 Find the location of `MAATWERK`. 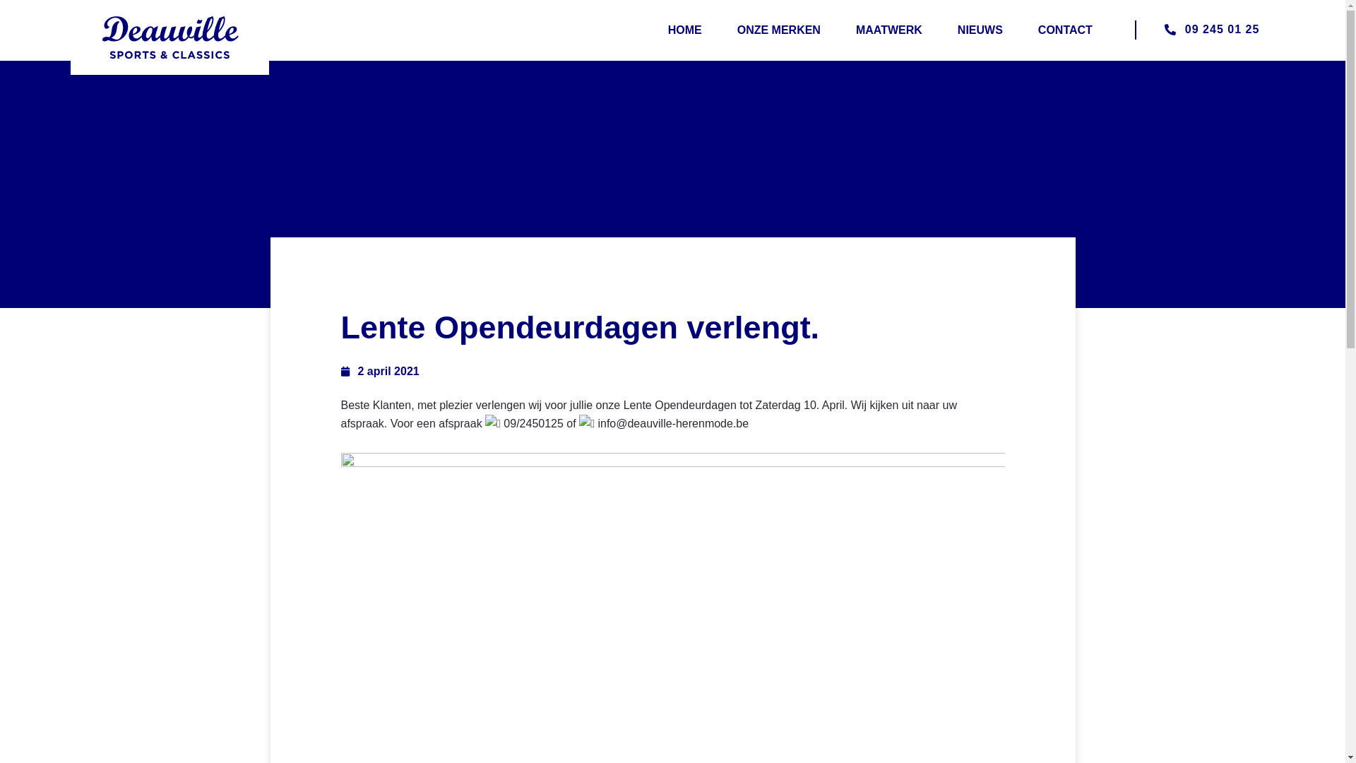

MAATWERK is located at coordinates (889, 30).